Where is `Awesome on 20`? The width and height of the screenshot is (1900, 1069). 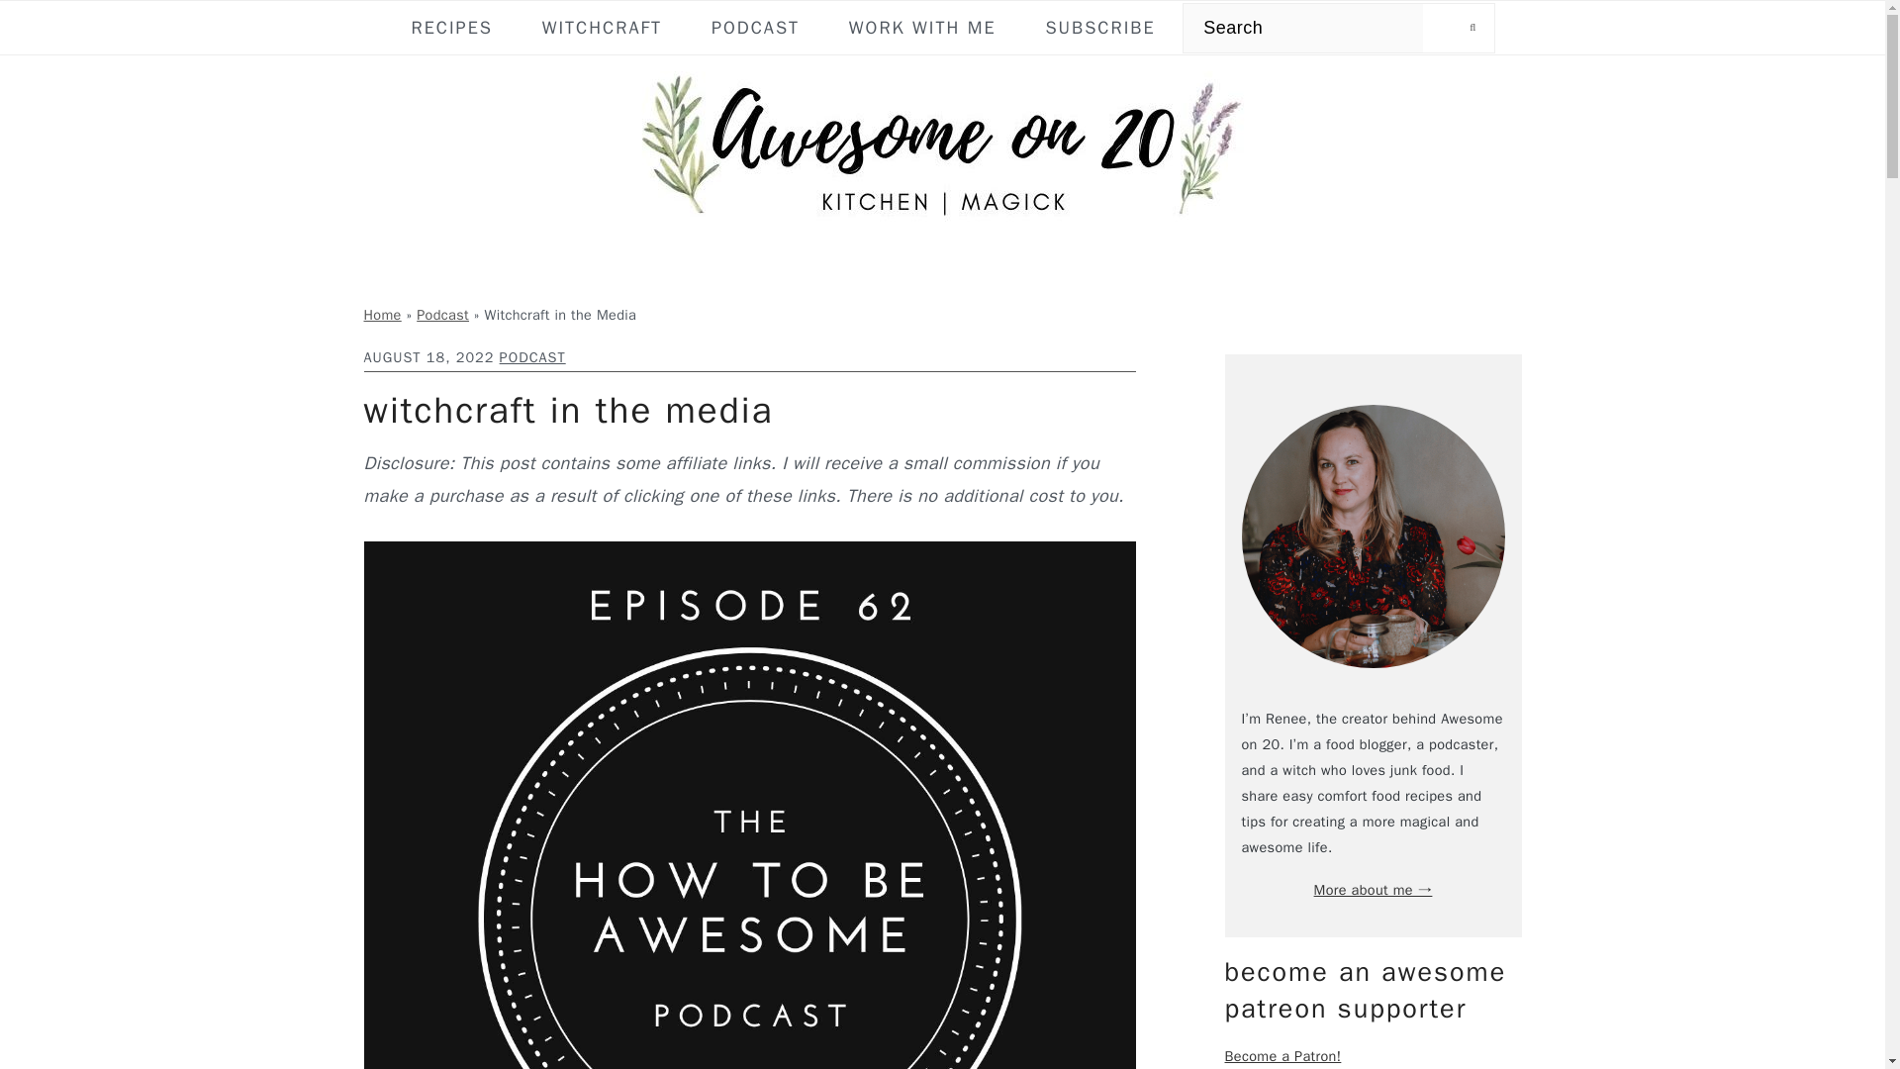 Awesome on 20 is located at coordinates (941, 224).